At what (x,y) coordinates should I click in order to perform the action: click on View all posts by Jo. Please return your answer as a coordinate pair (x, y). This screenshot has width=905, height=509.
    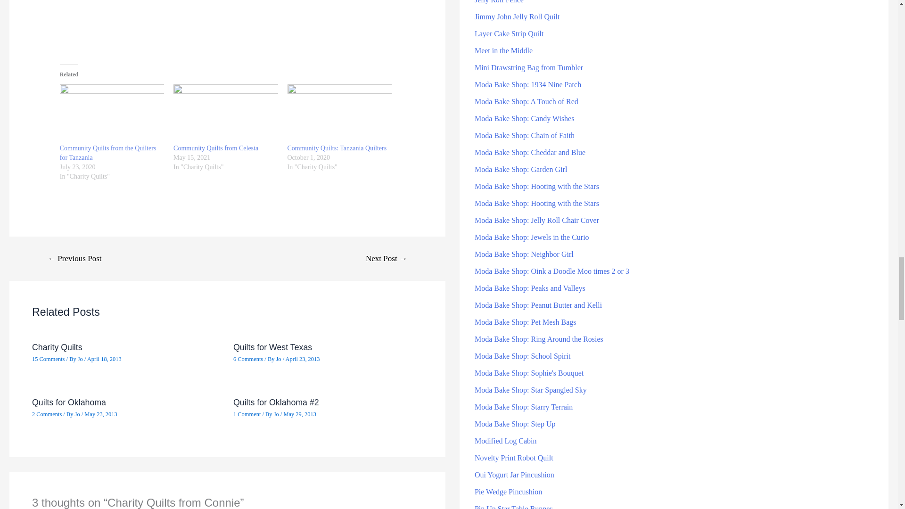
    Looking at the image, I should click on (81, 359).